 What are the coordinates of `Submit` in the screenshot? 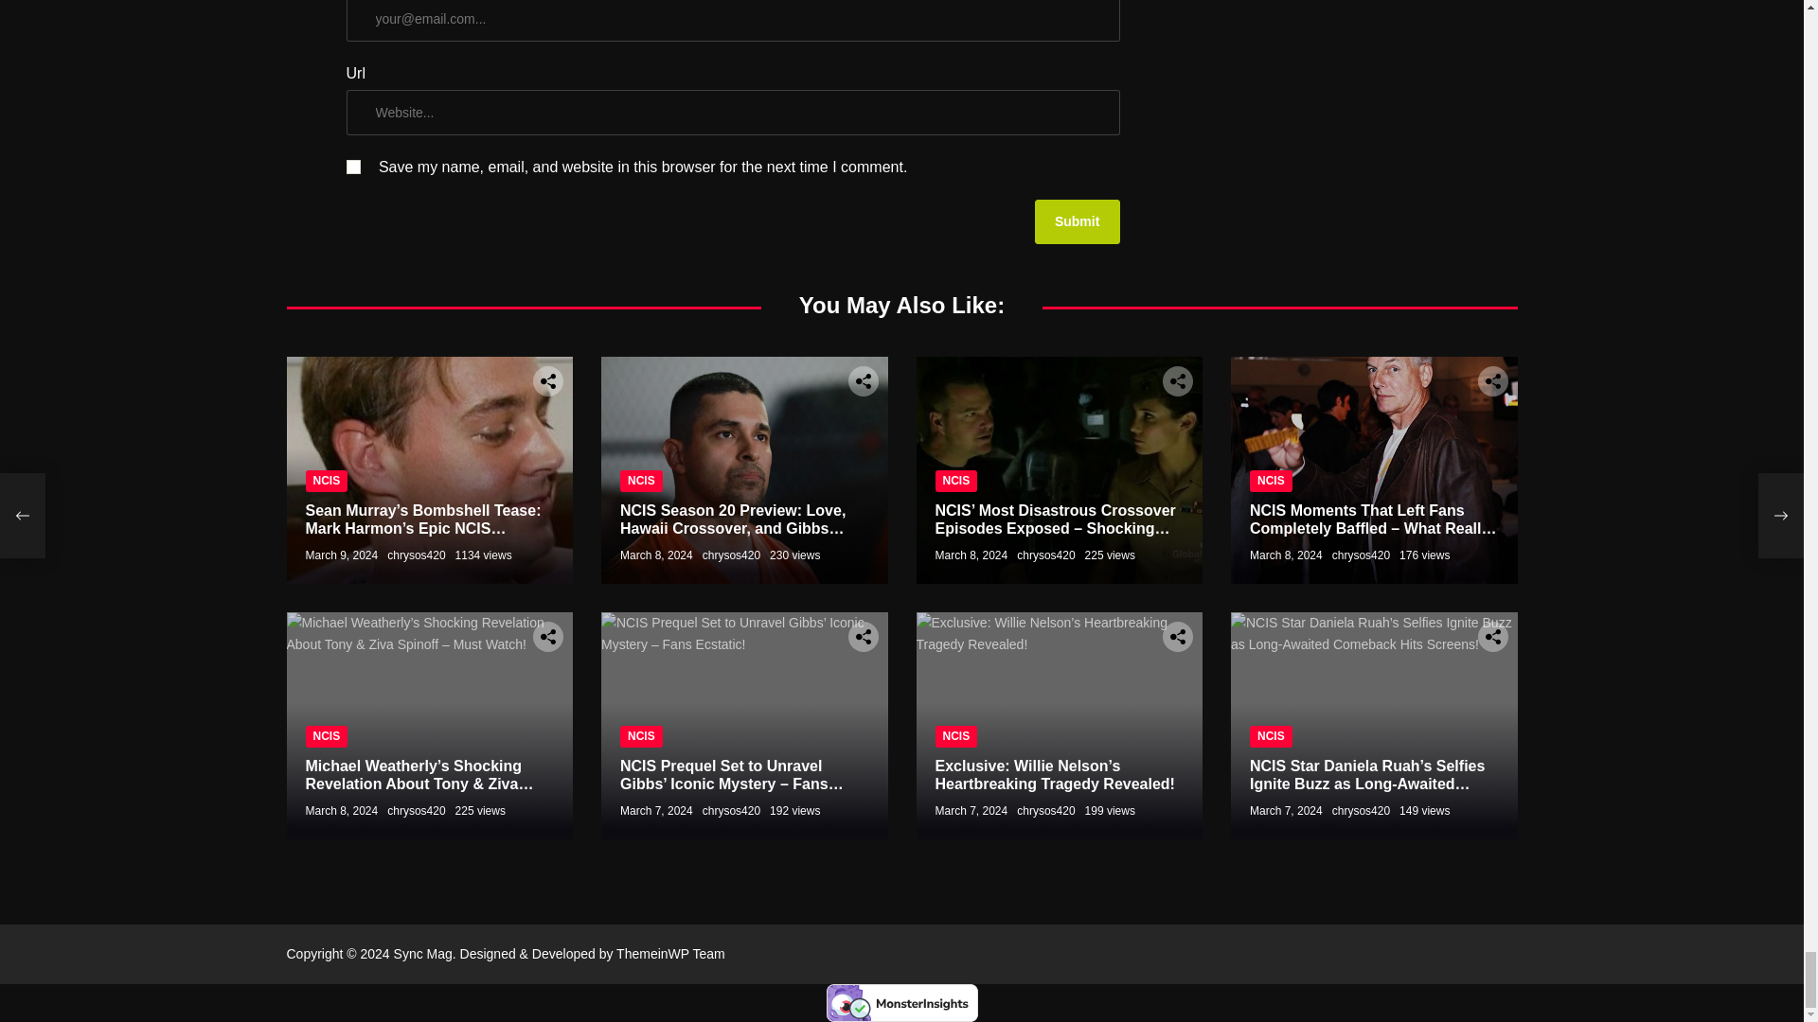 It's located at (1077, 221).